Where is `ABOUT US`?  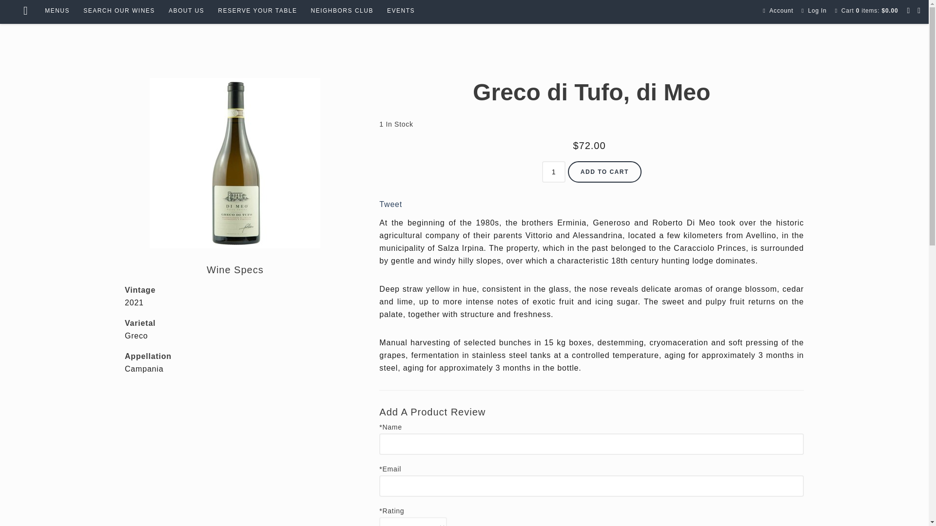
ABOUT US is located at coordinates (186, 11).